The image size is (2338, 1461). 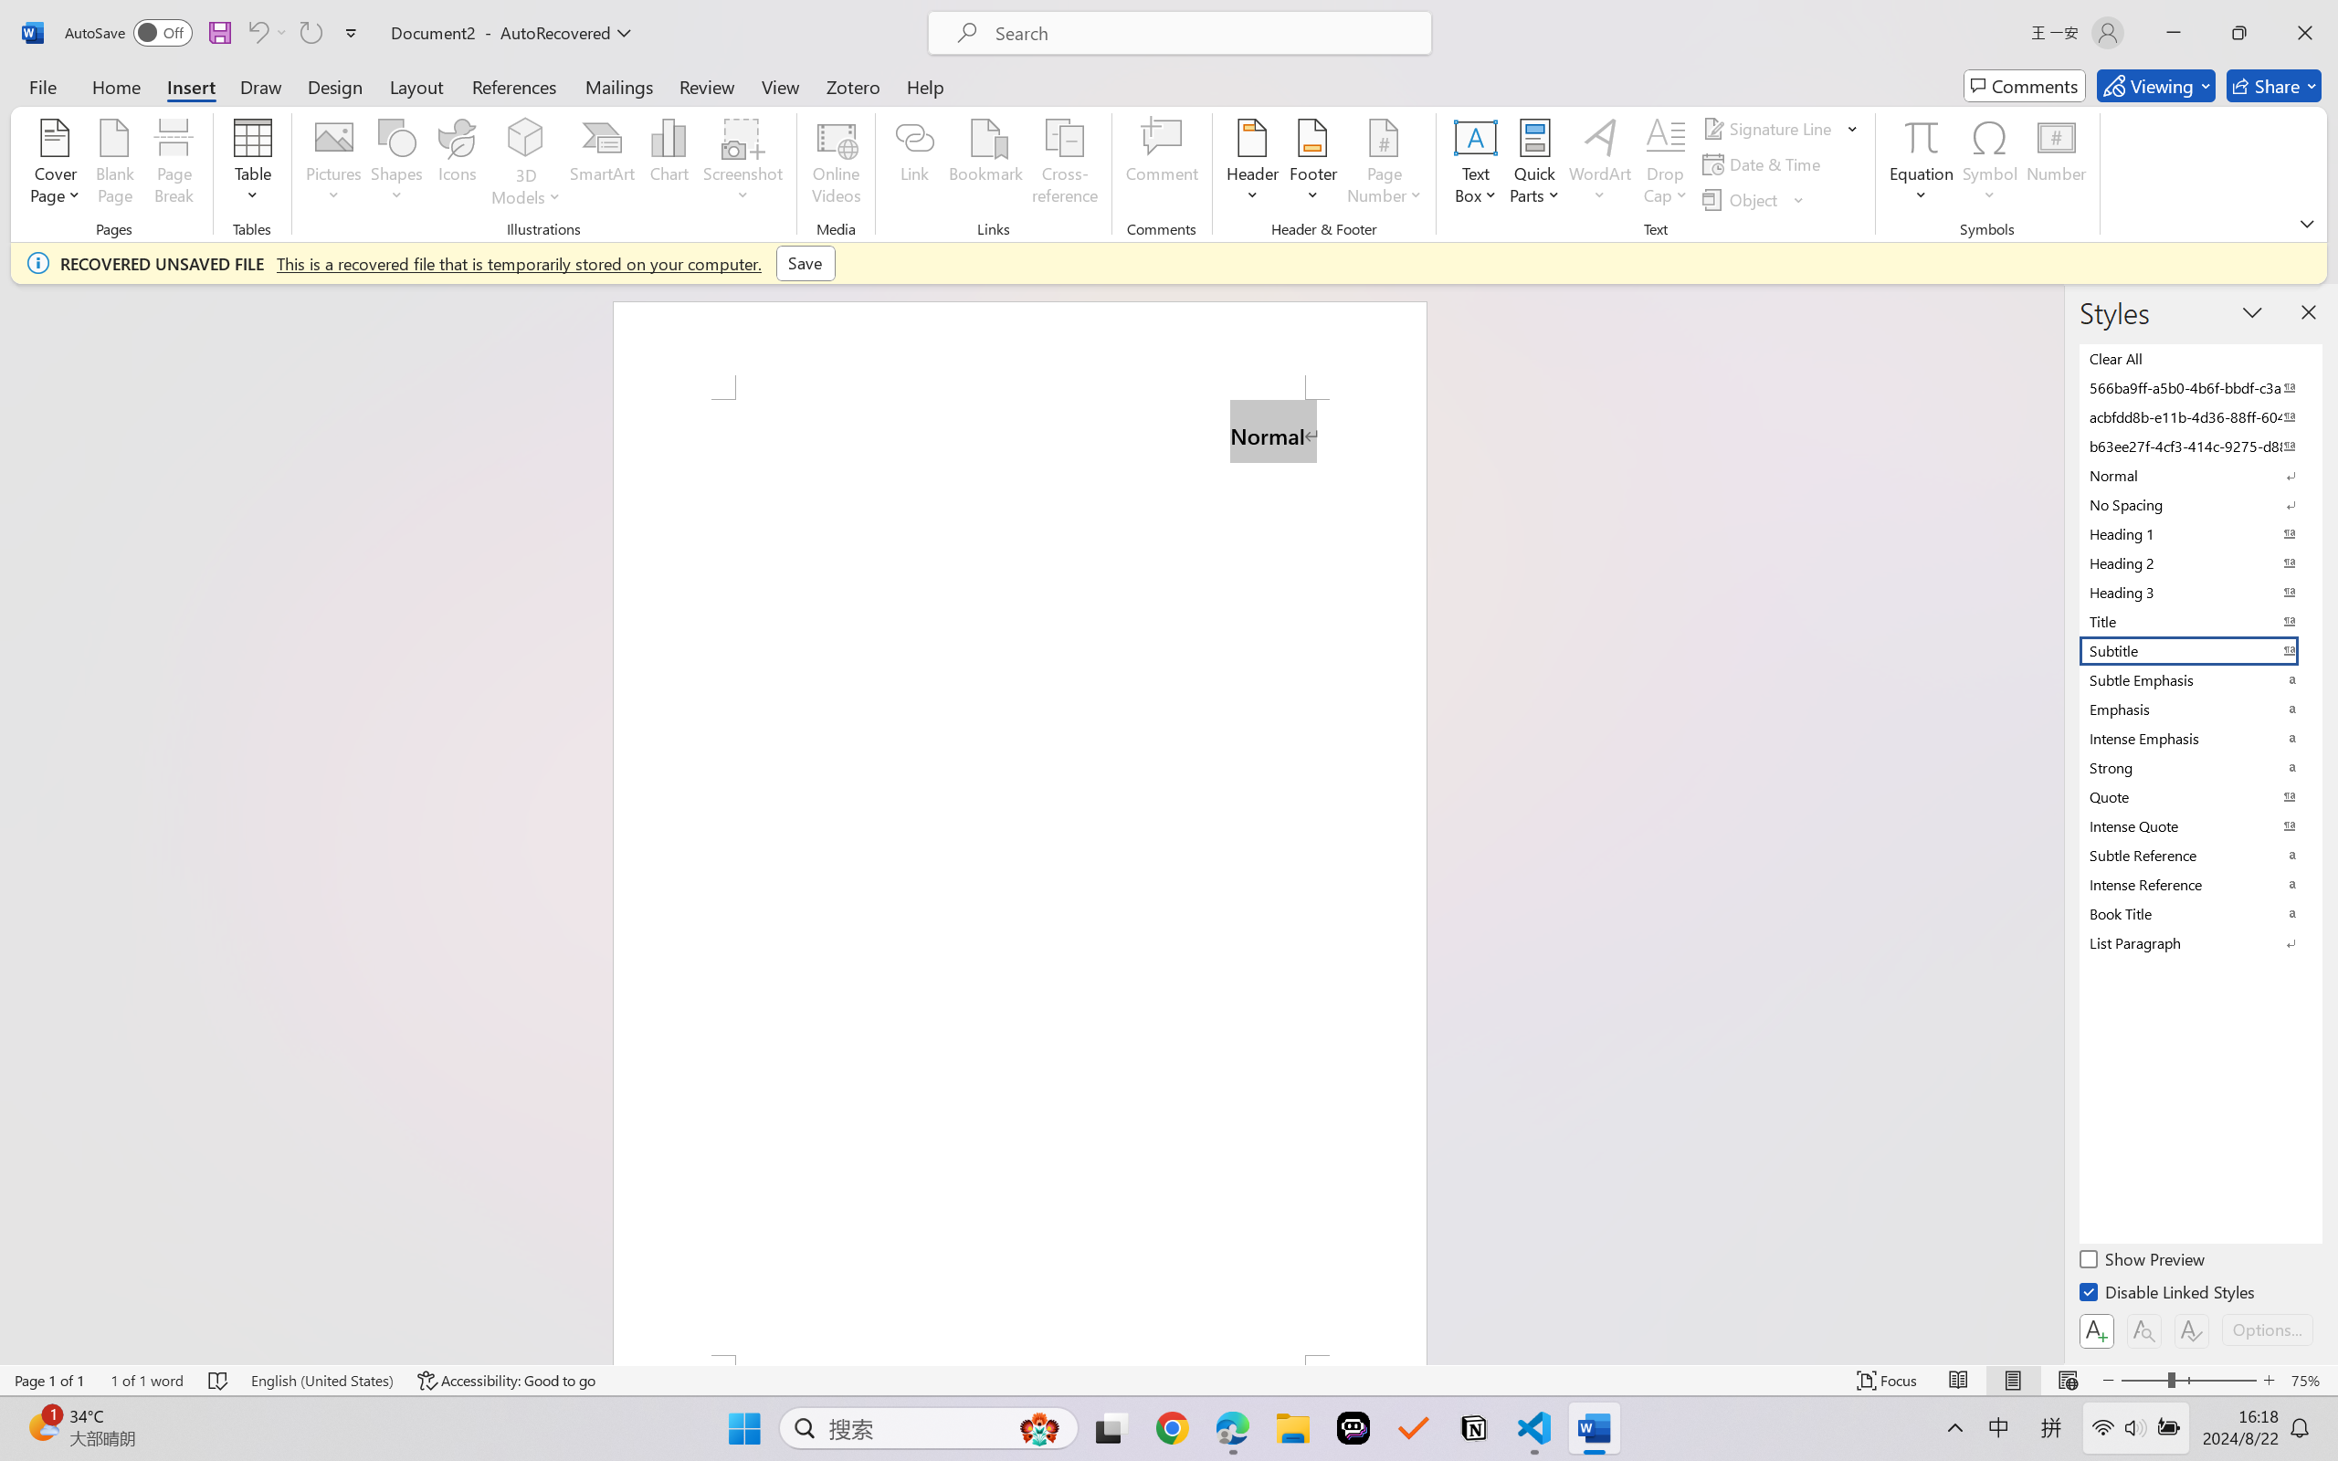 What do you see at coordinates (2199, 943) in the screenshot?
I see `List Paragraph` at bounding box center [2199, 943].